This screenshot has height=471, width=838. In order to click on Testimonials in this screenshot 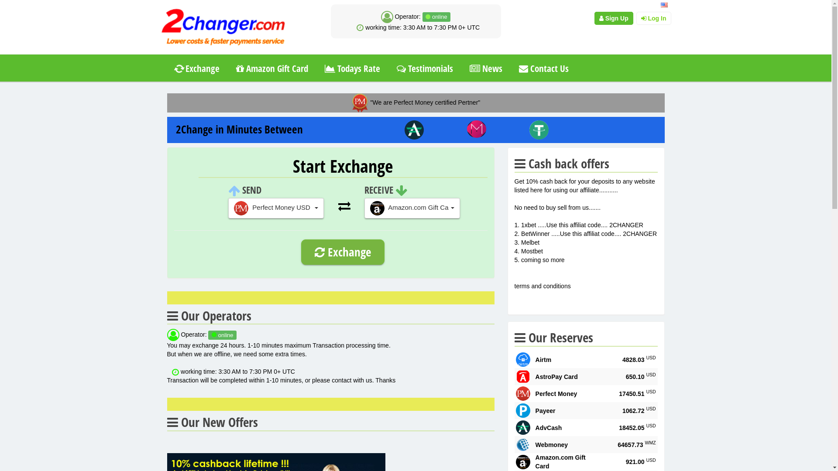, I will do `click(425, 69)`.